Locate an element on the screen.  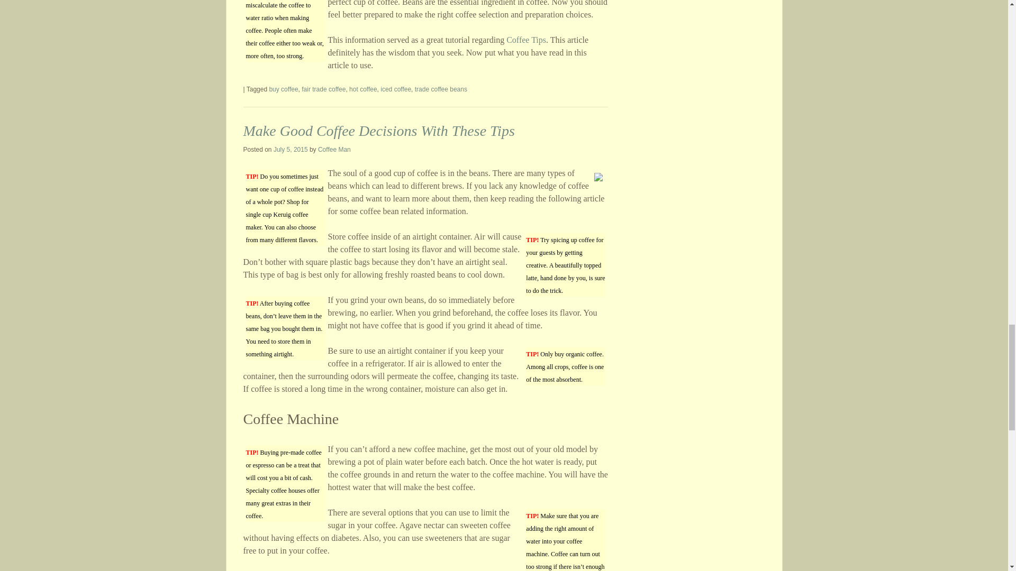
Permalink is located at coordinates (379, 131).